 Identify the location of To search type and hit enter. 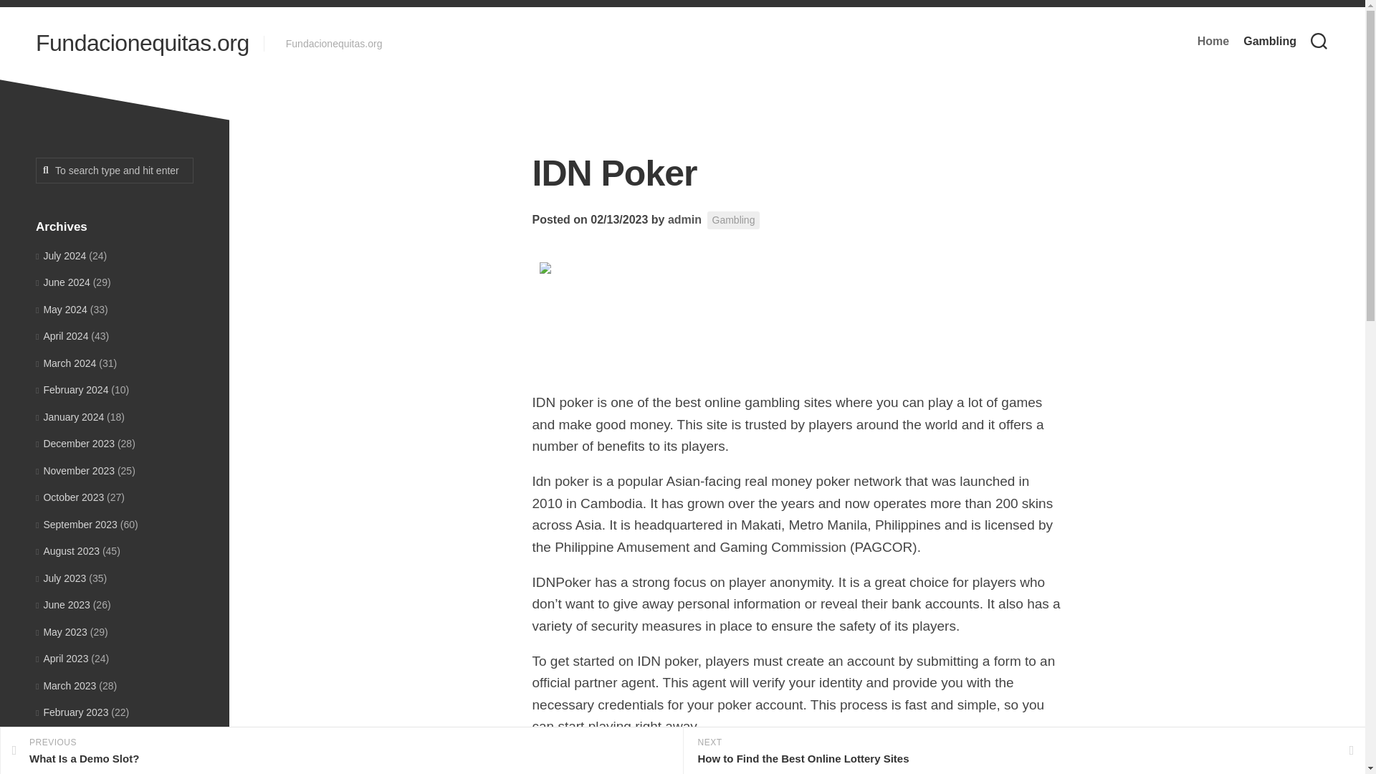
(115, 171).